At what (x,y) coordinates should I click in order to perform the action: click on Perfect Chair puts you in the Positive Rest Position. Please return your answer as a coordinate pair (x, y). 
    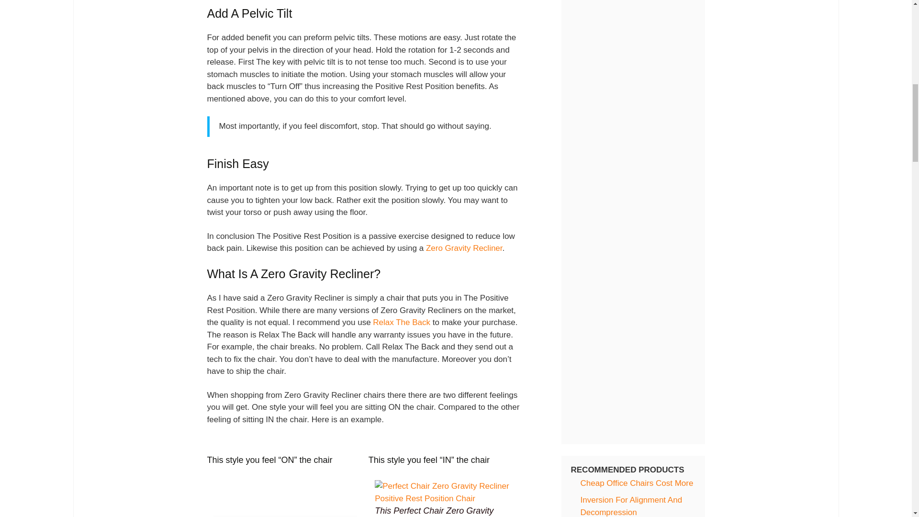
    Looking at the image, I should click on (446, 492).